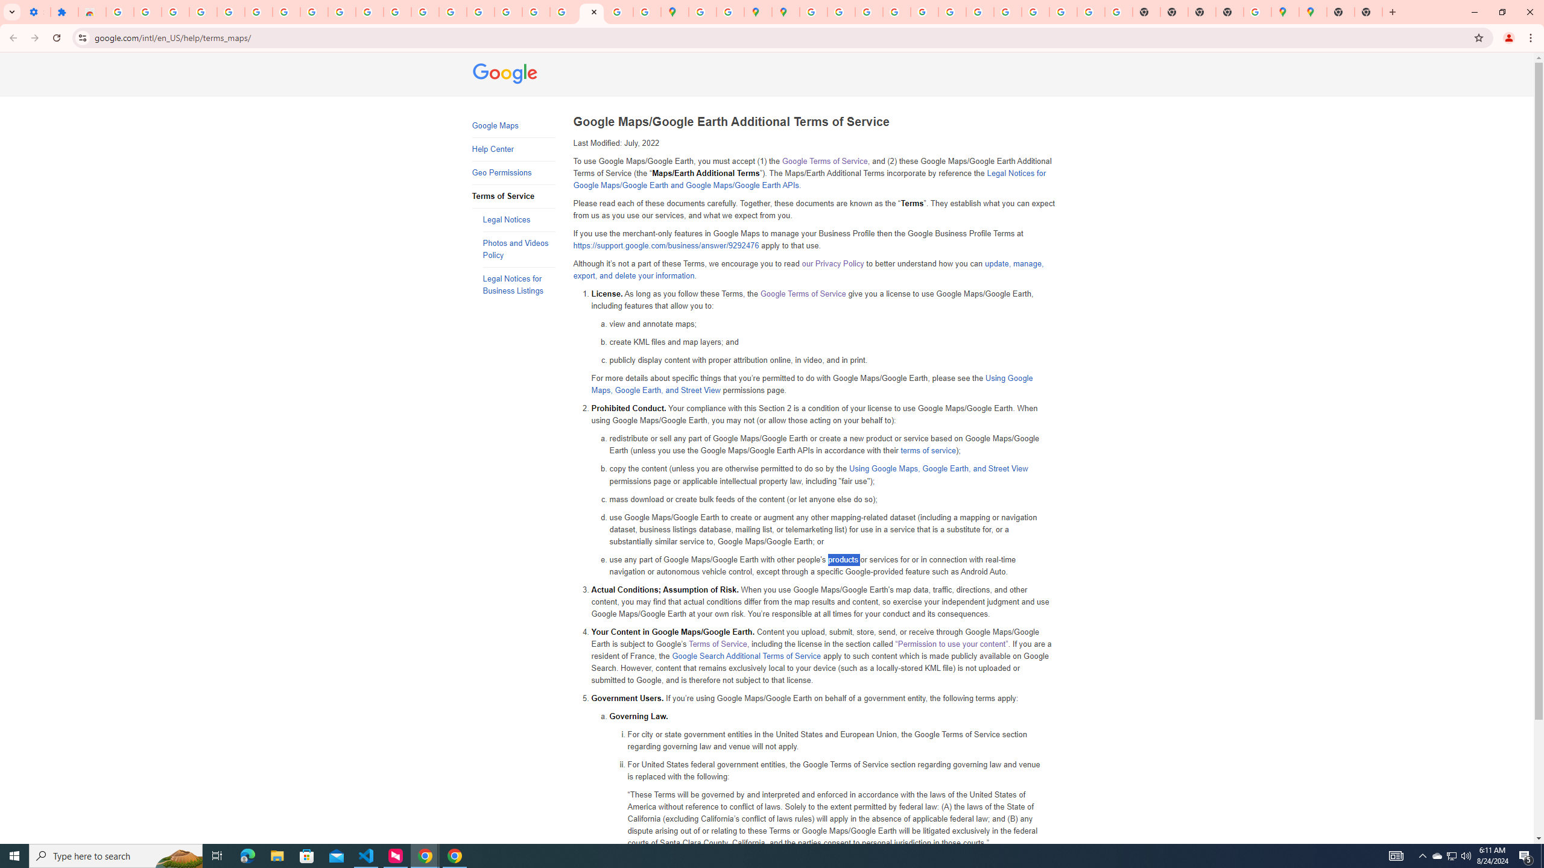  I want to click on Google Maps, so click(675, 12).